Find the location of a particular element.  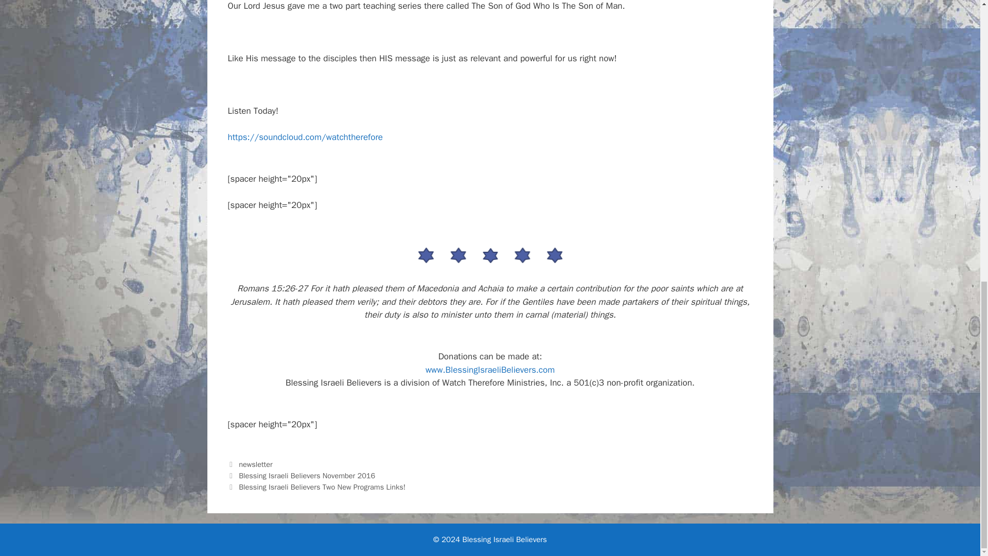

www.BlessingIsraeliBelievers.com is located at coordinates (490, 370).